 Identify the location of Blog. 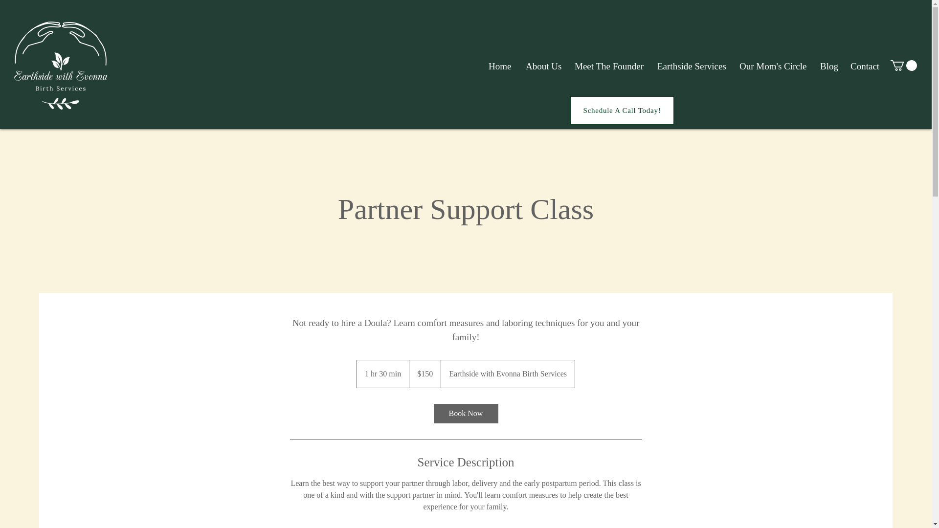
(828, 66).